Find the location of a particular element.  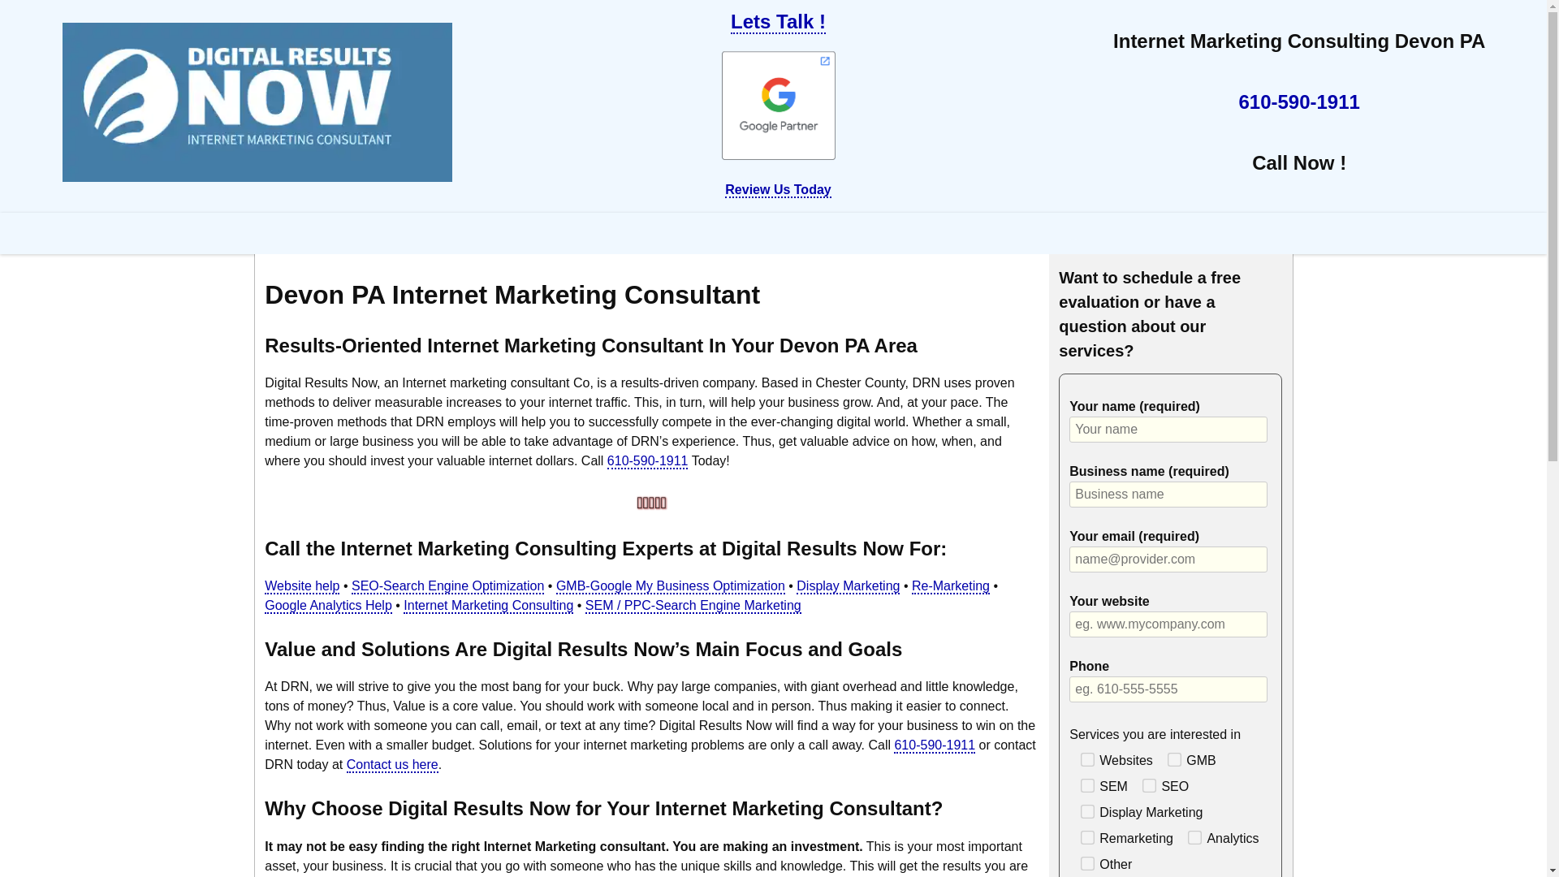

610-590-1911 is located at coordinates (1298, 102).